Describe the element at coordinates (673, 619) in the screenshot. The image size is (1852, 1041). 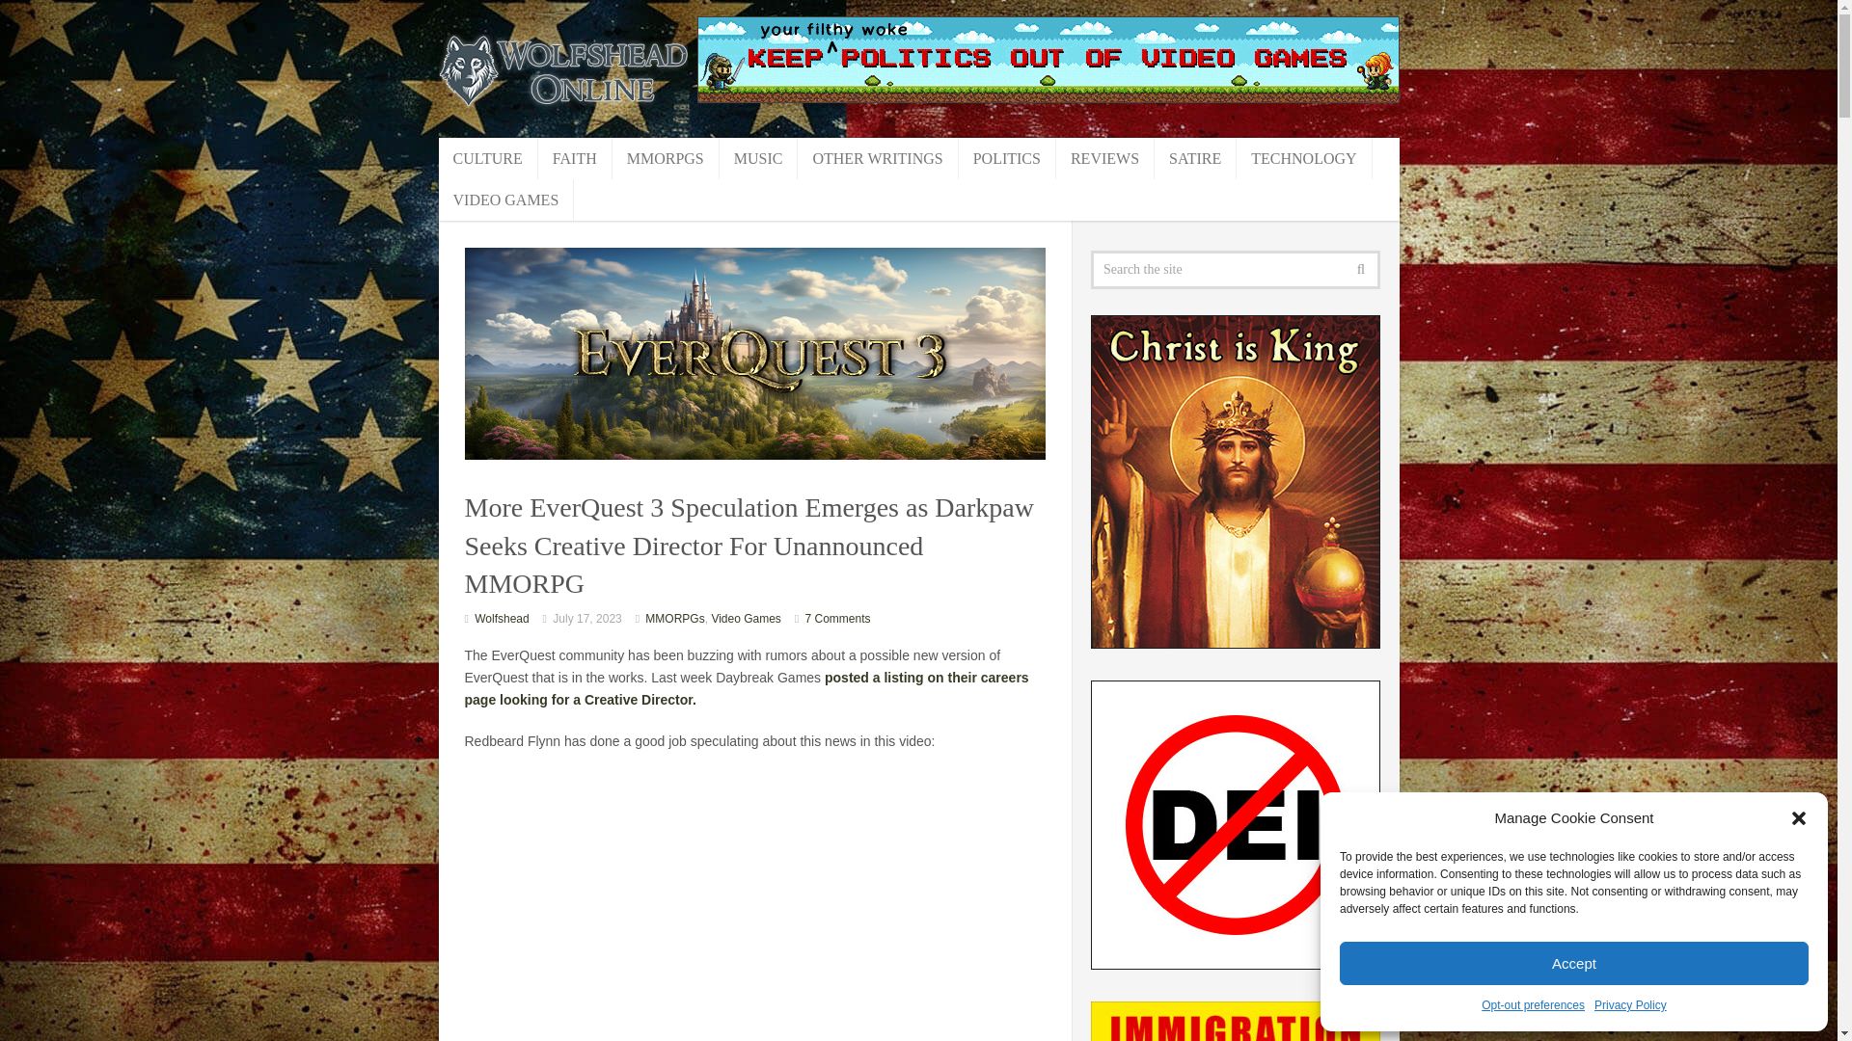
I see `View all posts in MMORPGs` at that location.